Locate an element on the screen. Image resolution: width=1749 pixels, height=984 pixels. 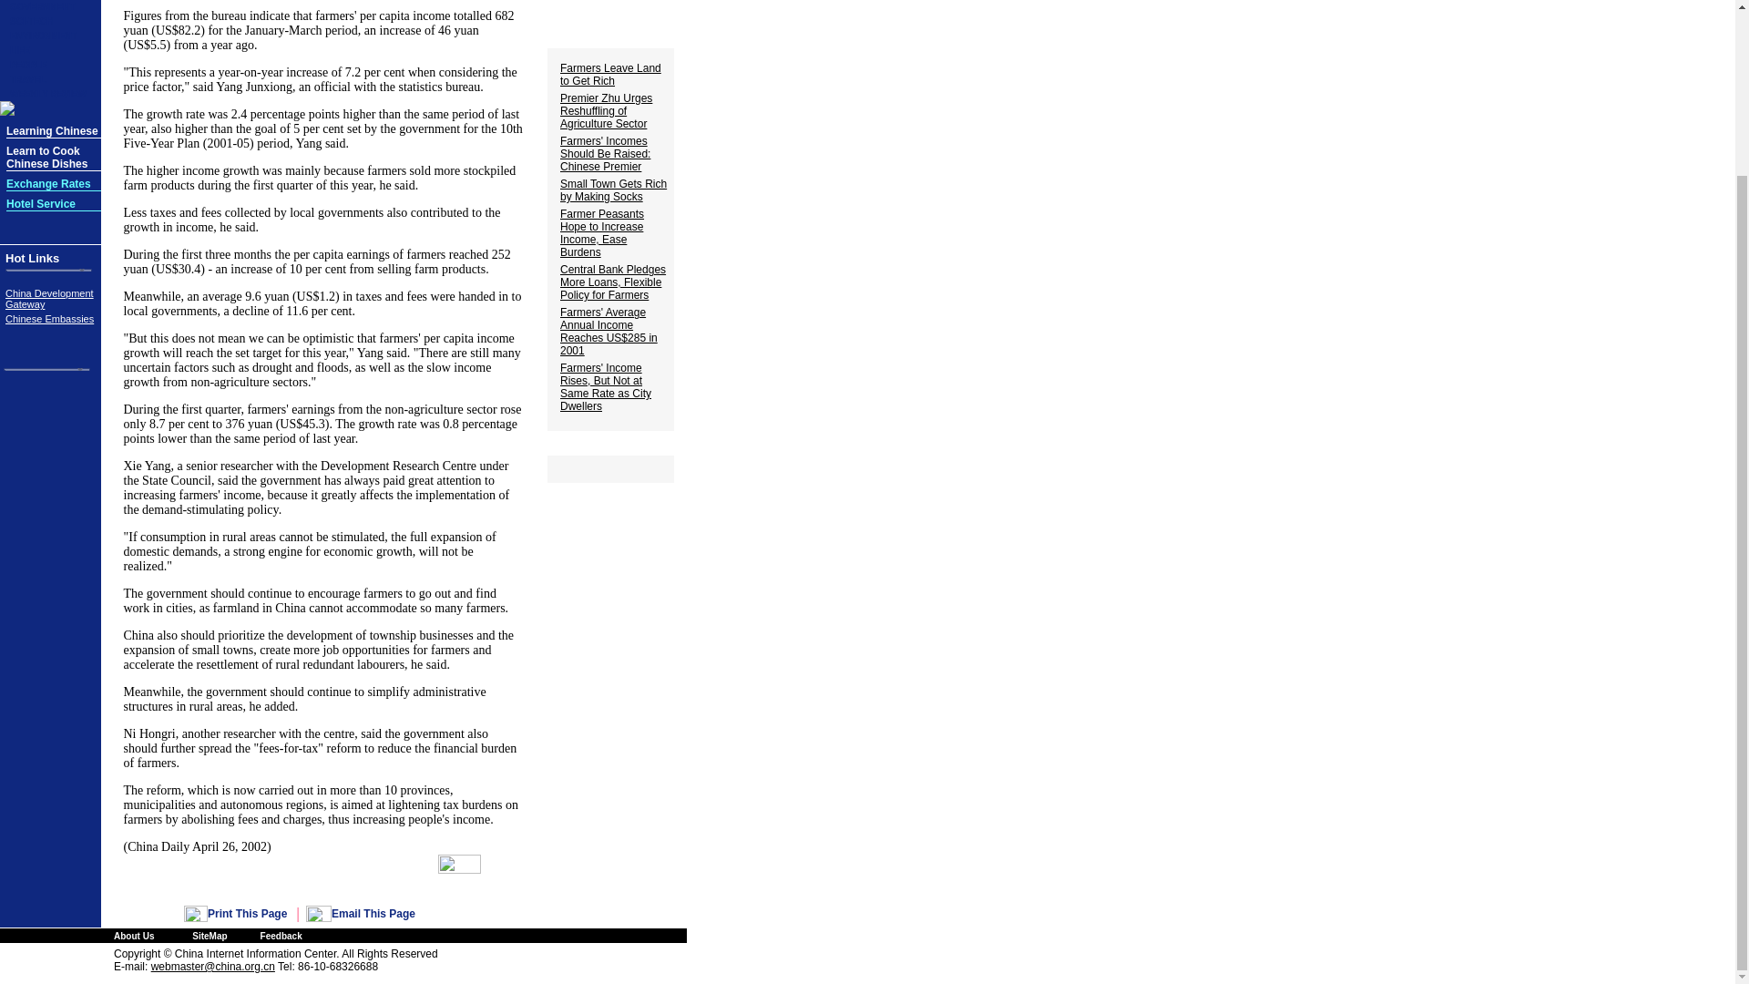
Farmers Leave Land to Get Rich is located at coordinates (610, 75).